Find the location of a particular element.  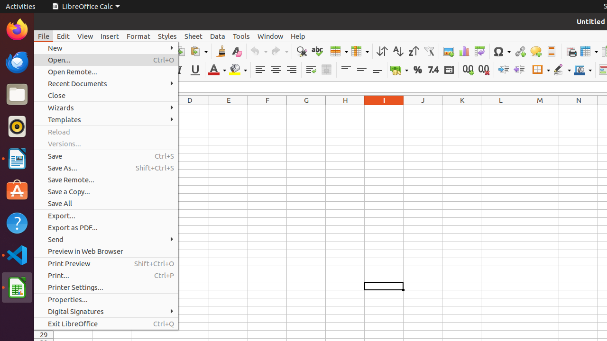

Headers and Footers is located at coordinates (551, 51).